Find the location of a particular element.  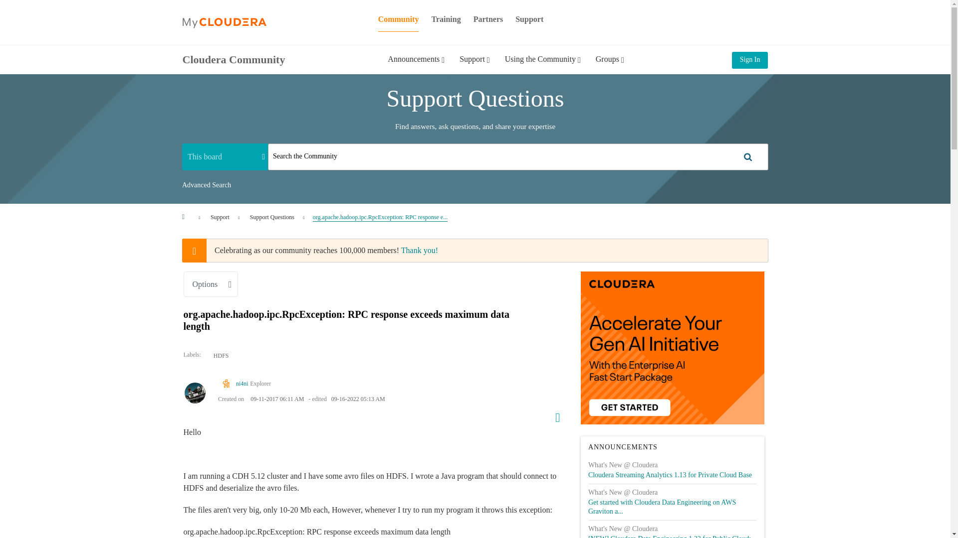

Support is located at coordinates (529, 19).